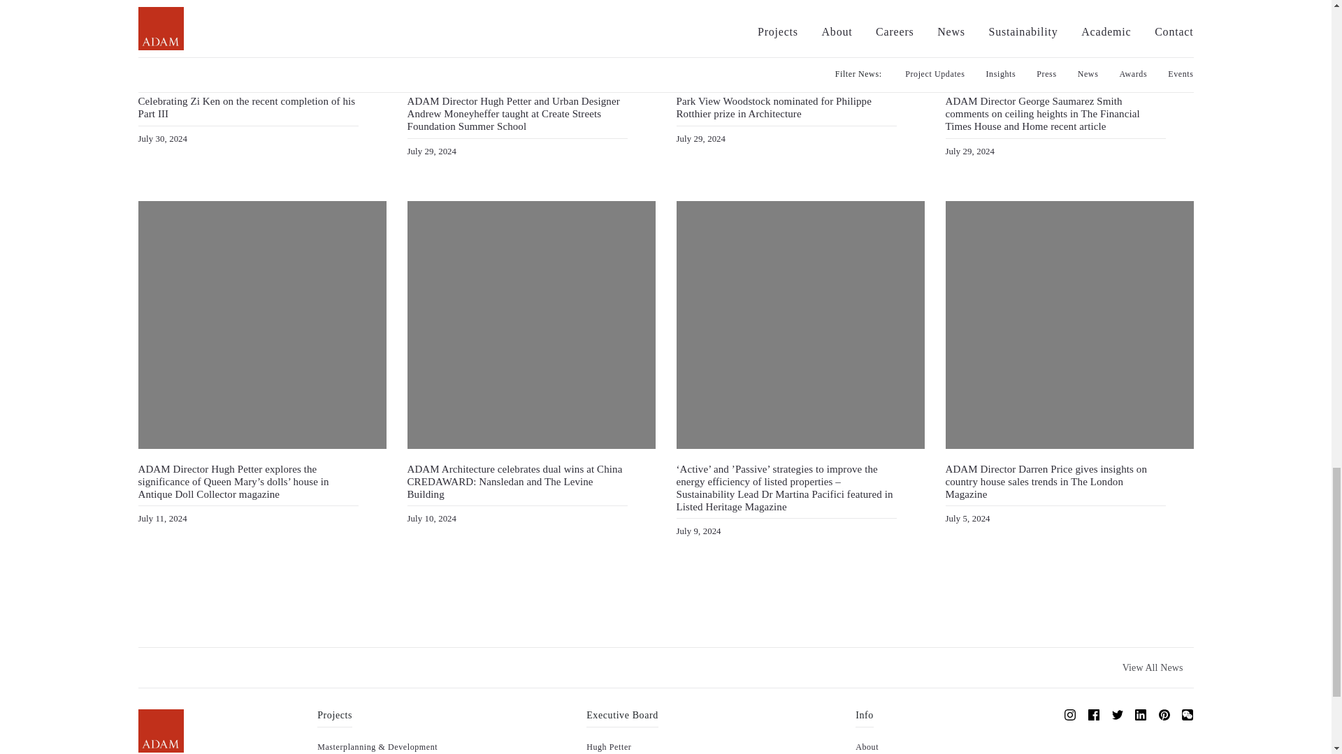 The width and height of the screenshot is (1342, 754). What do you see at coordinates (1153, 667) in the screenshot?
I see `View All News` at bounding box center [1153, 667].